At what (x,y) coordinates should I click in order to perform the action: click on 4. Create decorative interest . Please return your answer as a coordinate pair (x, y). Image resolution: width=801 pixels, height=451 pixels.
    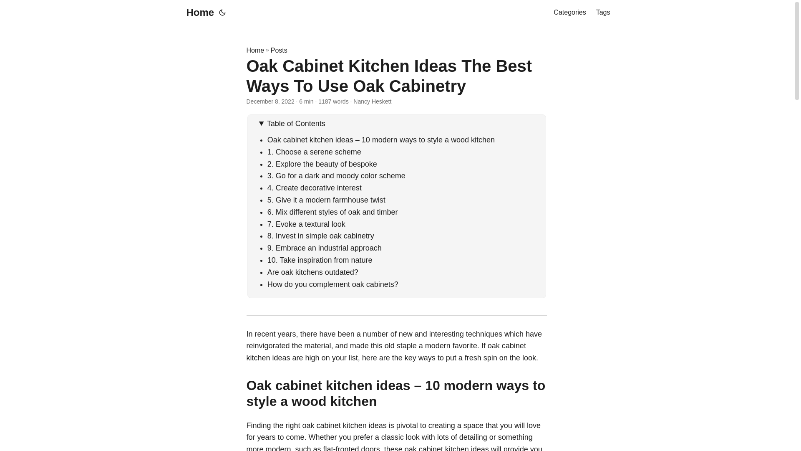
    Looking at the image, I should click on (315, 188).